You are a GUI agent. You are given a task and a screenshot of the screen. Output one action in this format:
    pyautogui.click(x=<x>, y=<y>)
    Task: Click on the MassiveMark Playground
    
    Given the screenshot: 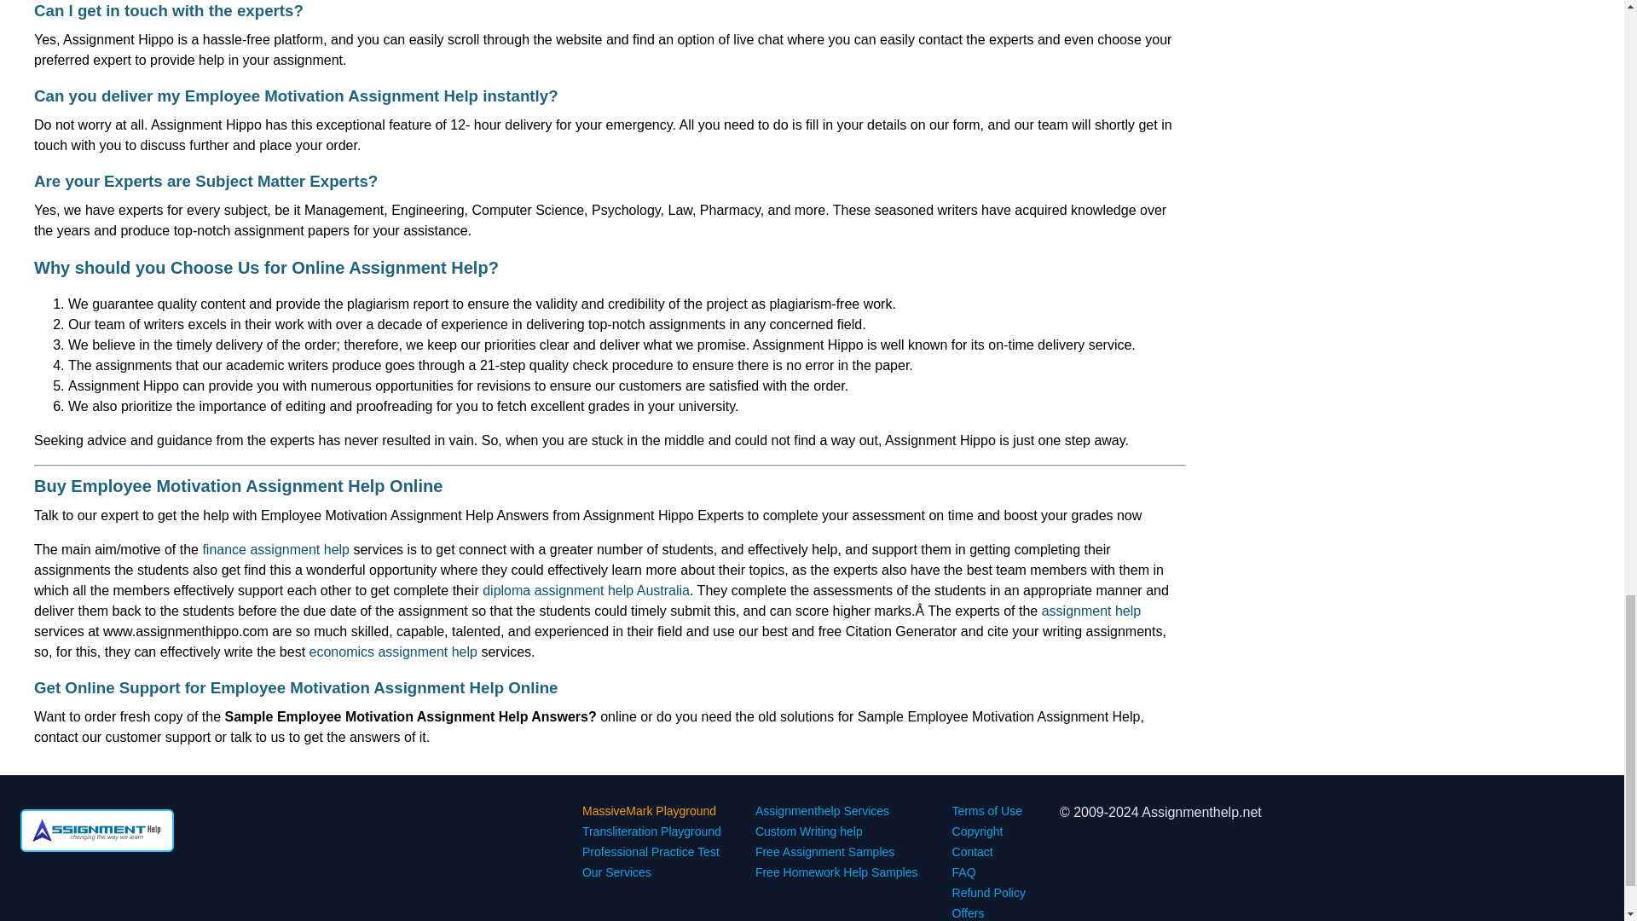 What is the action you would take?
    pyautogui.click(x=650, y=810)
    